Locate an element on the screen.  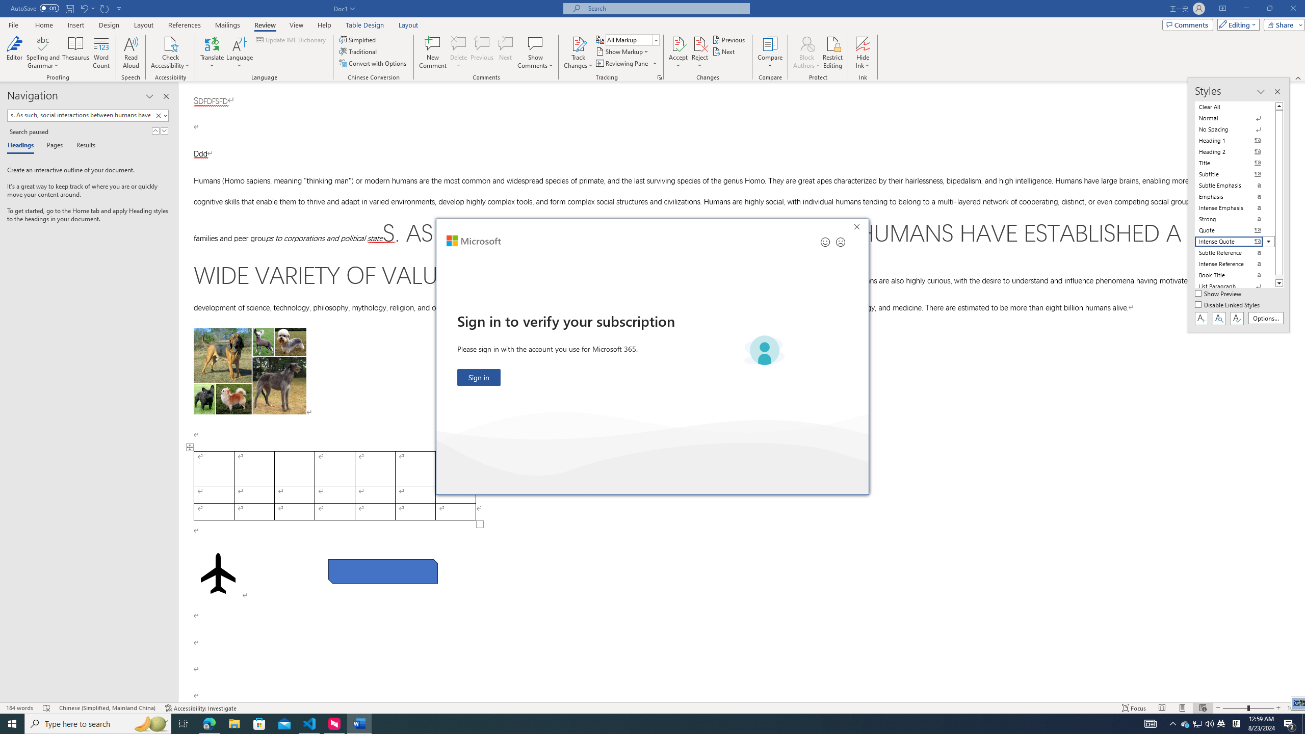
Undo Style is located at coordinates (87, 8).